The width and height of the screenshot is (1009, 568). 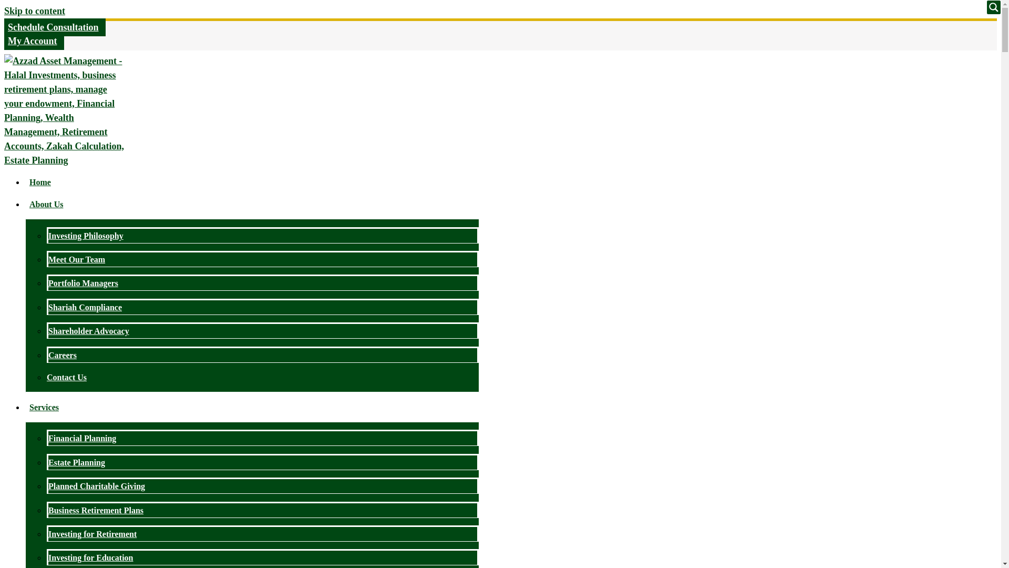 I want to click on Shareholder Advocacy, so click(x=88, y=331).